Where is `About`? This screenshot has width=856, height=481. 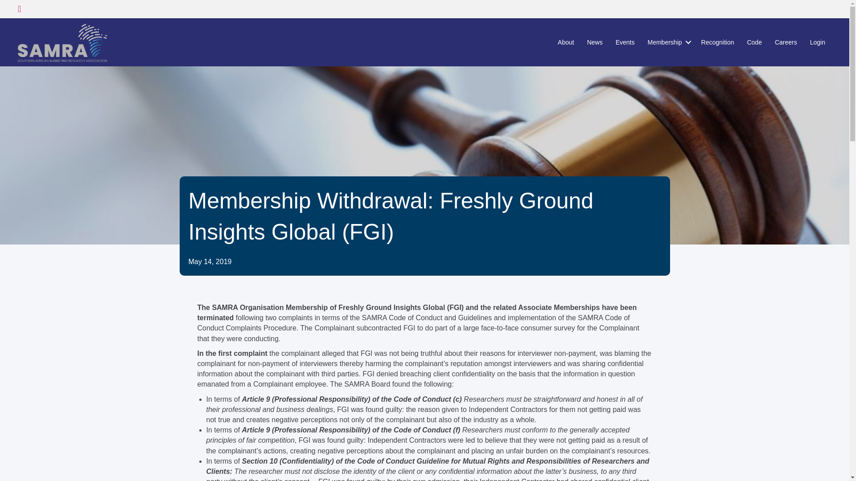
About is located at coordinates (565, 42).